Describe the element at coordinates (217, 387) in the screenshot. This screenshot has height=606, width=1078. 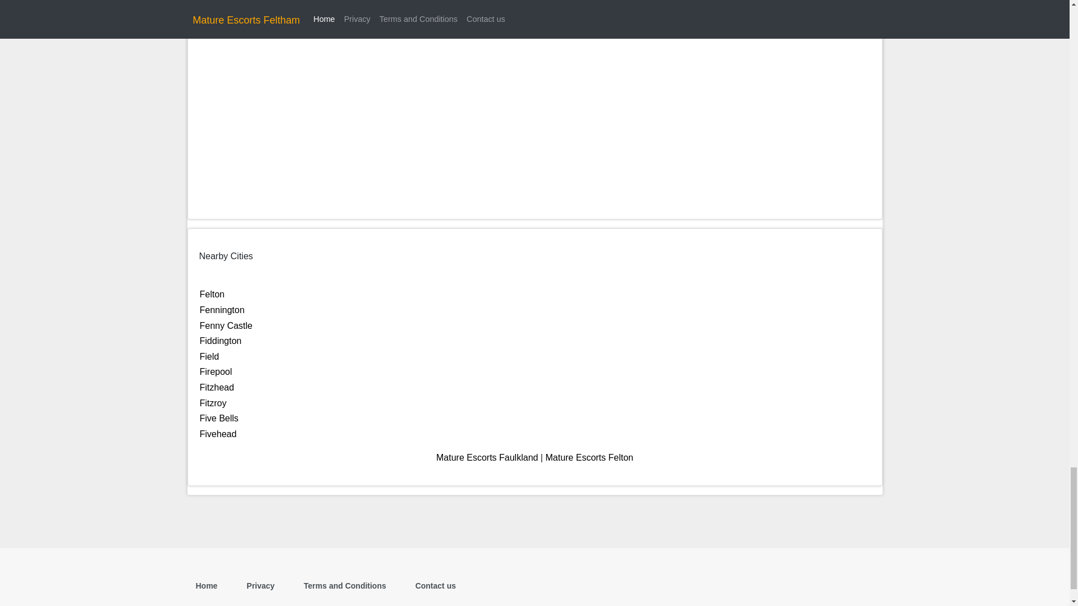
I see `Fitzhead` at that location.